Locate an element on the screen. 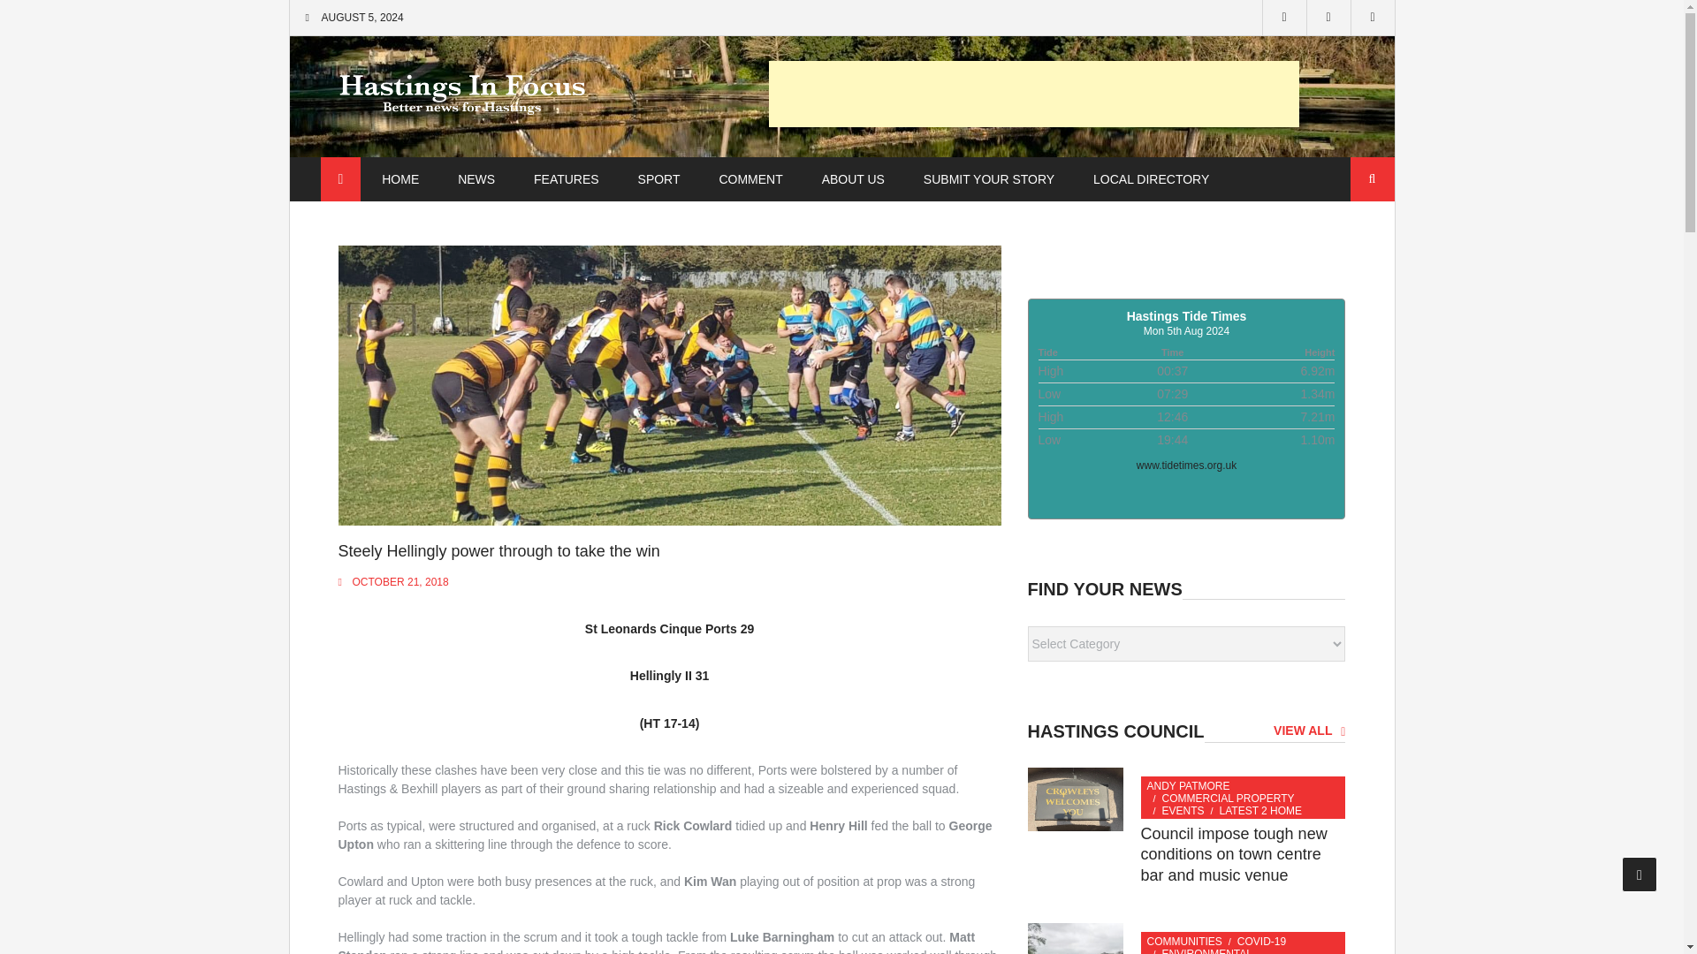  ABOUT US is located at coordinates (854, 179).